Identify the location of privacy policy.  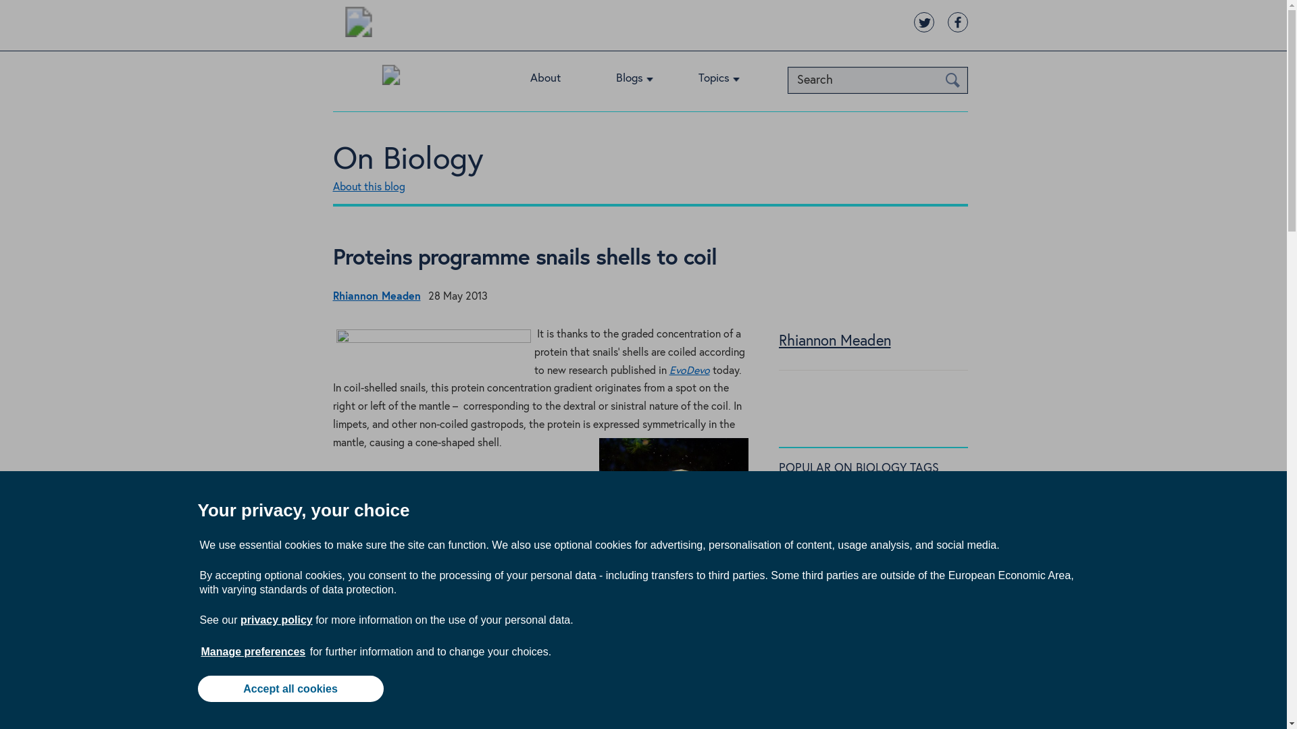
(276, 620).